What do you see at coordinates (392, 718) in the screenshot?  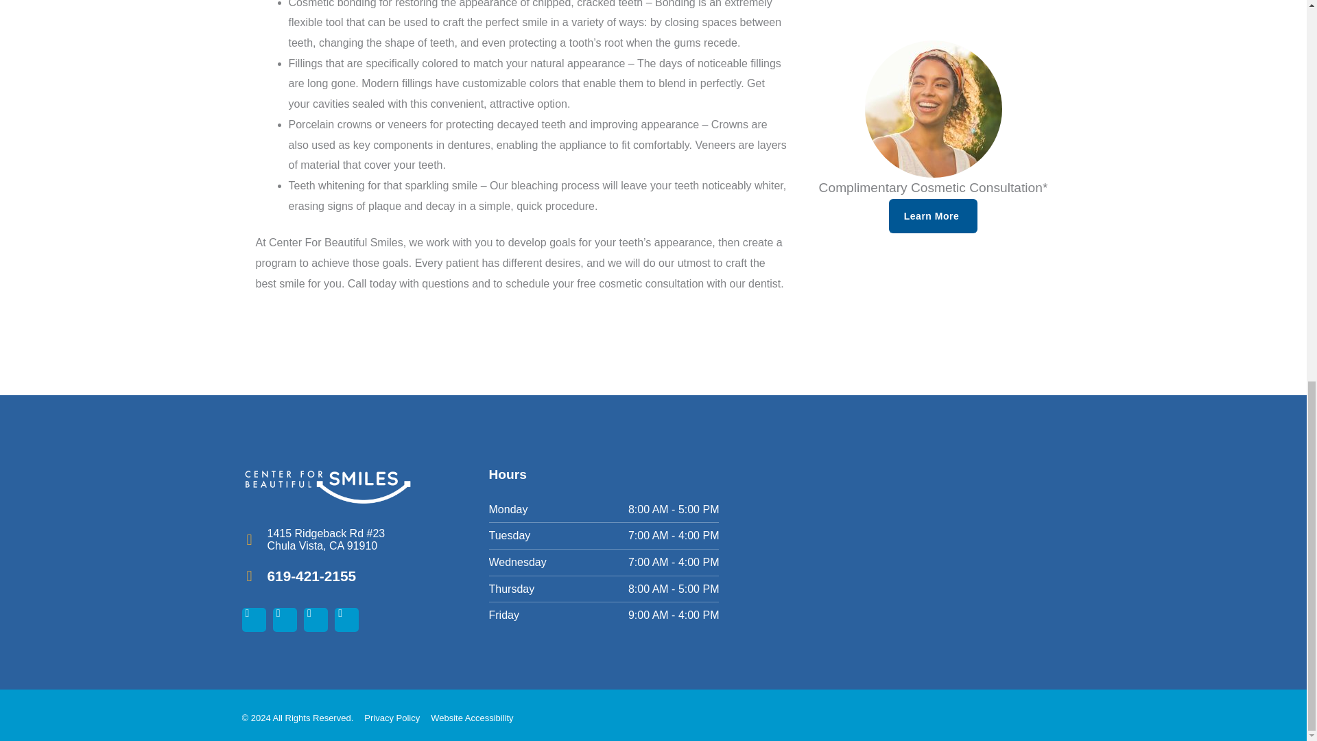 I see `Privacy Policy` at bounding box center [392, 718].